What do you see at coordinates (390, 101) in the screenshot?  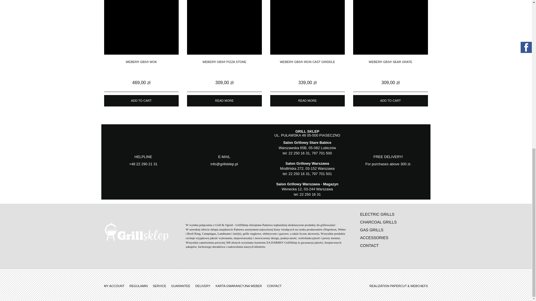 I see `ADD TO CART` at bounding box center [390, 101].